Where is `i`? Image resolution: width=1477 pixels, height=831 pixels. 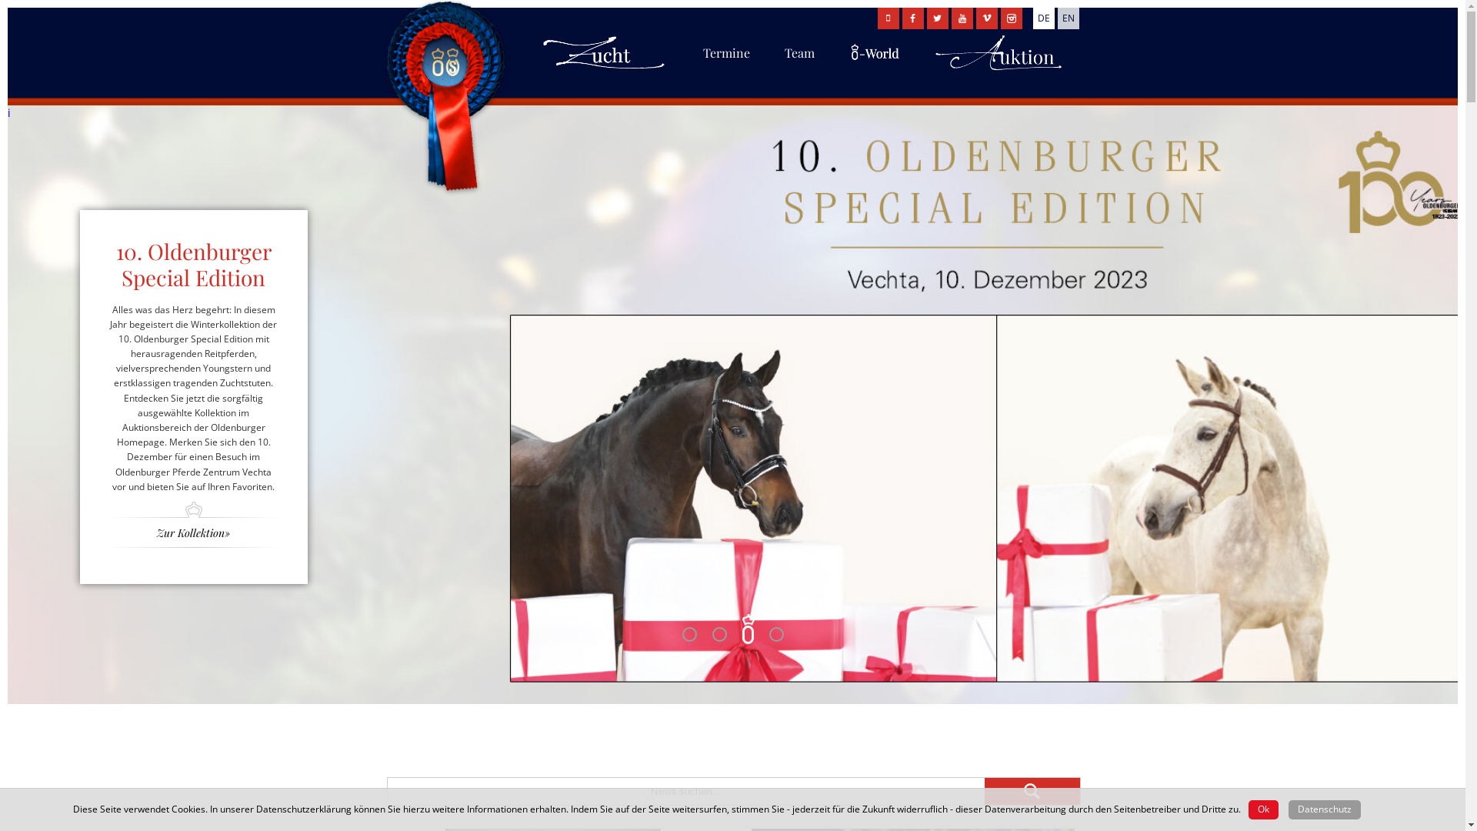 i is located at coordinates (9, 112).